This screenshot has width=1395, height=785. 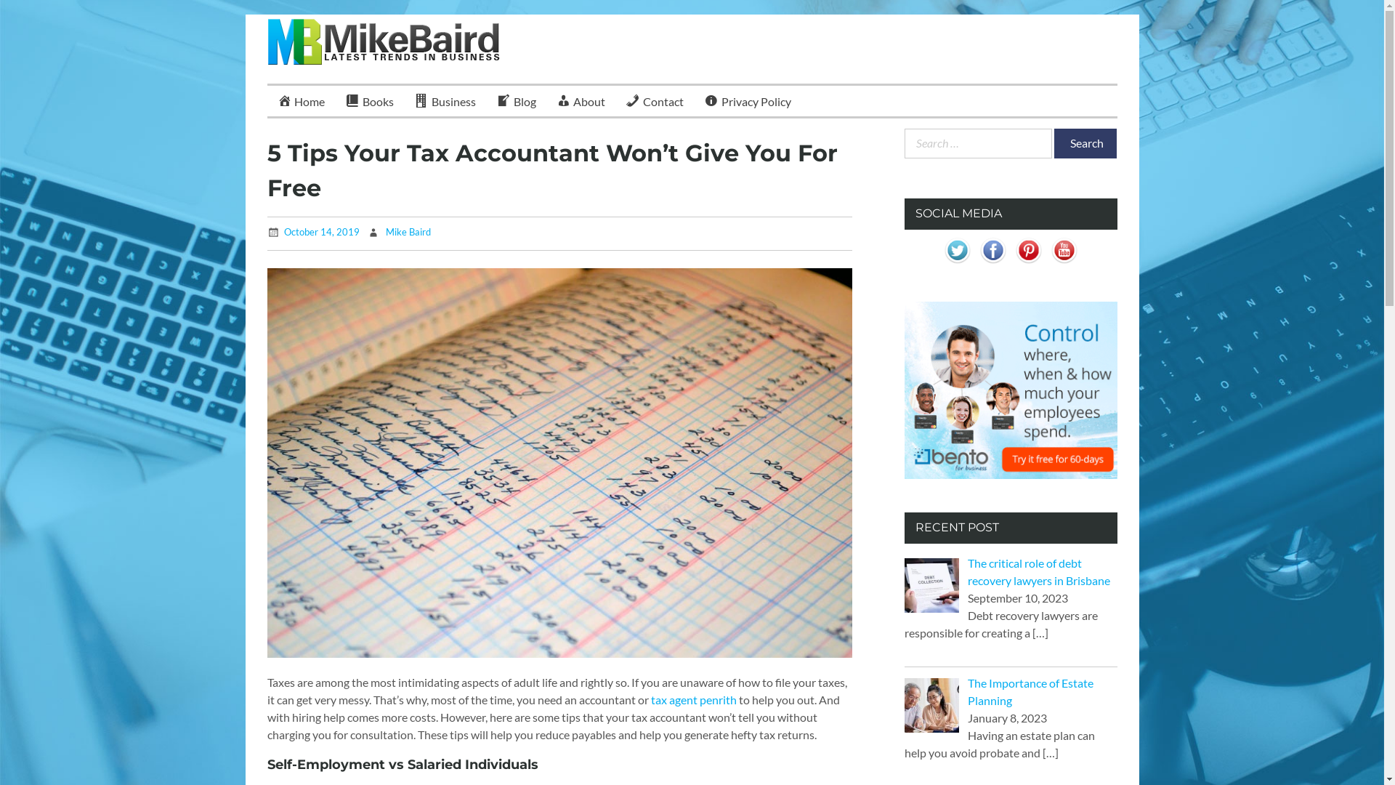 I want to click on tax agent penrith, so click(x=693, y=699).